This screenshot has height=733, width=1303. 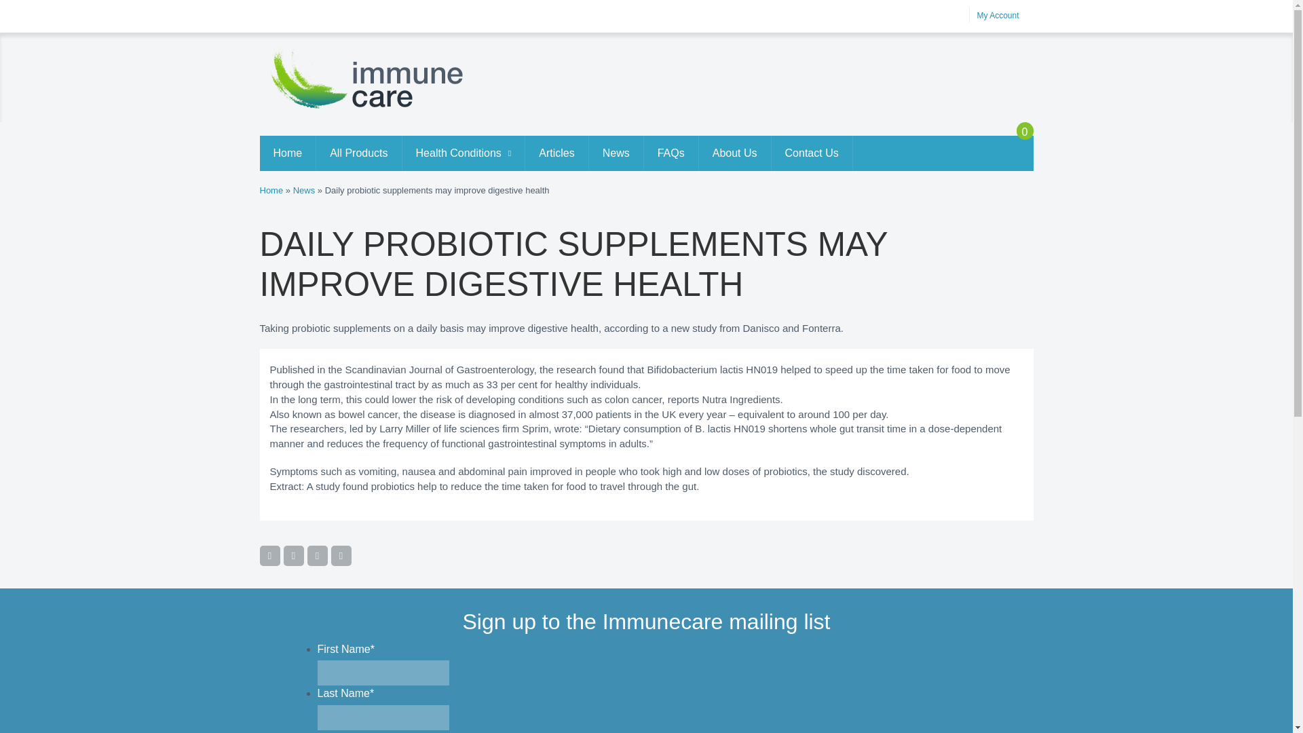 I want to click on 0, so click(x=1008, y=145).